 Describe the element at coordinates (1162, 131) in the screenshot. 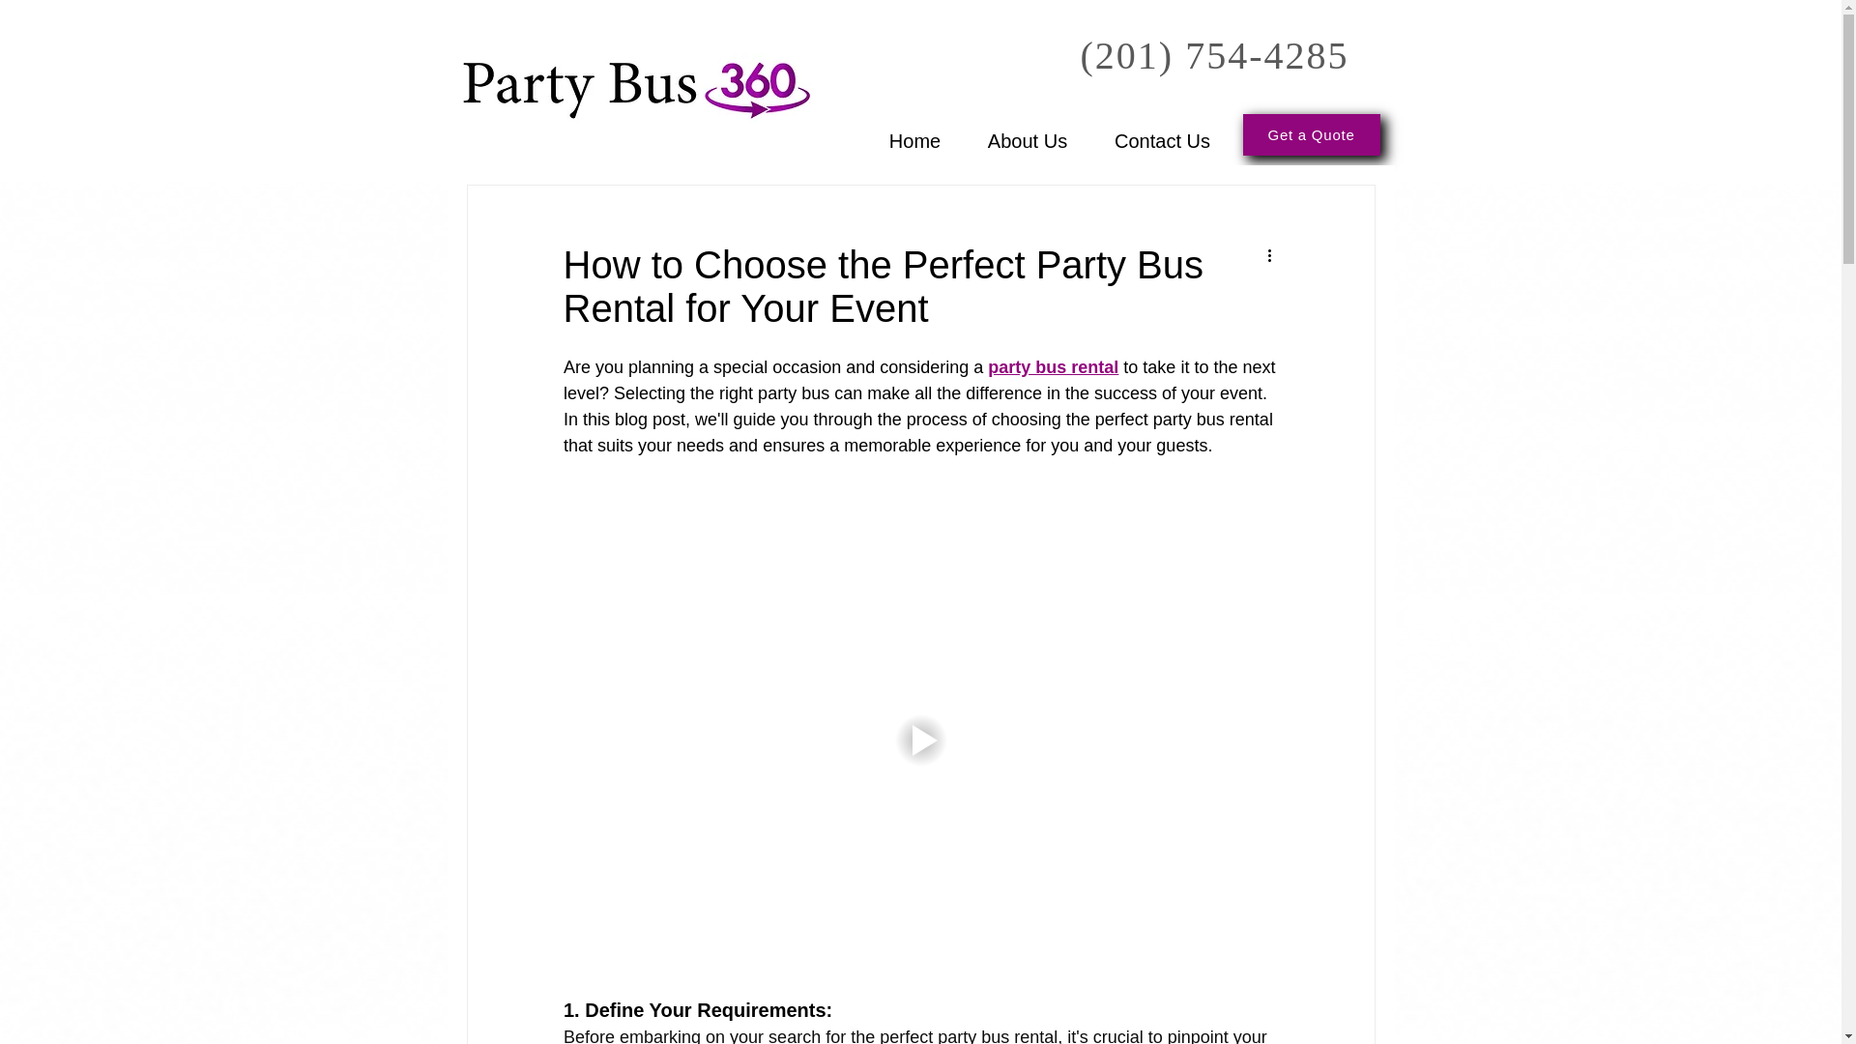

I see `Contact Us` at that location.